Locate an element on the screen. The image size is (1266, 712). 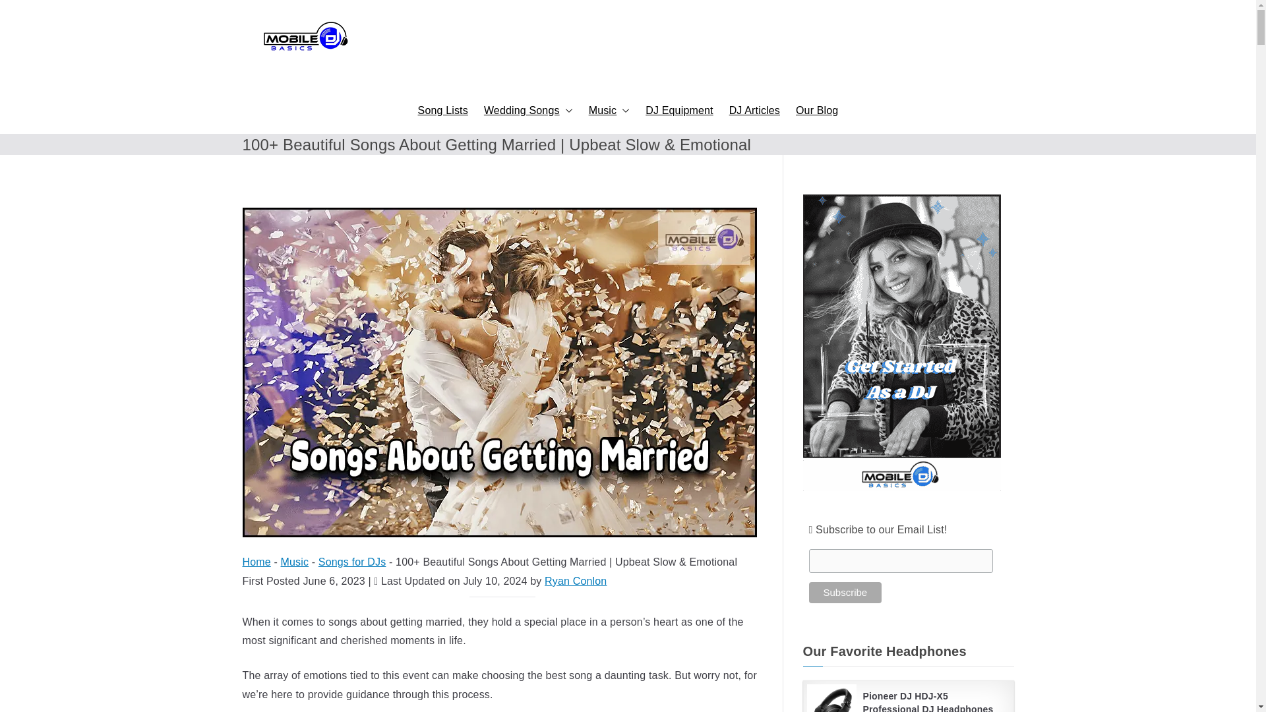
Wedding Songs is located at coordinates (528, 111).